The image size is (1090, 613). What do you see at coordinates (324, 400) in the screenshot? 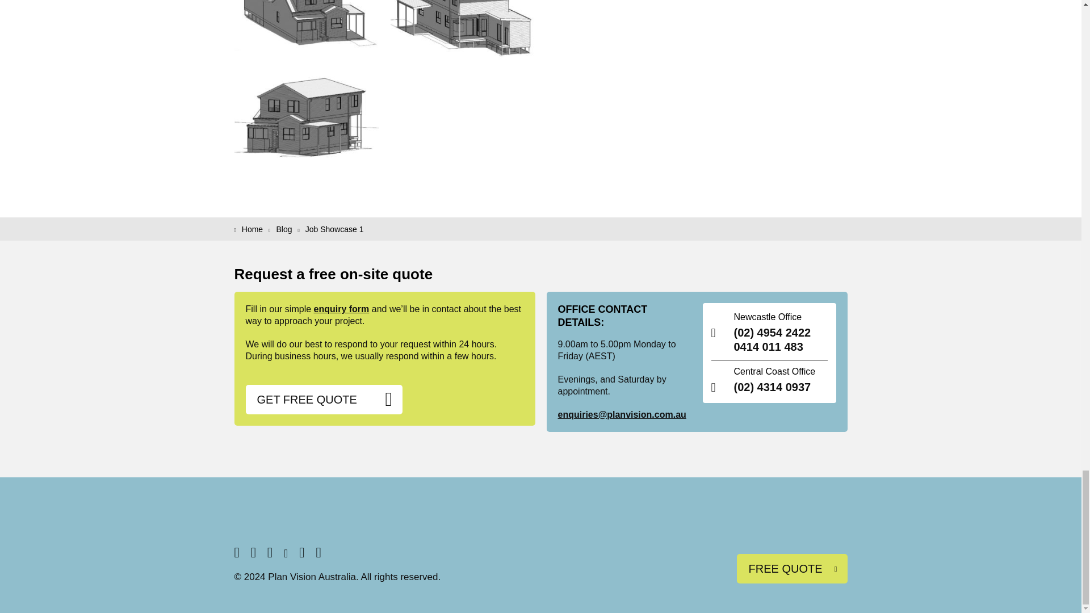
I see `GET FREE QUOTE` at bounding box center [324, 400].